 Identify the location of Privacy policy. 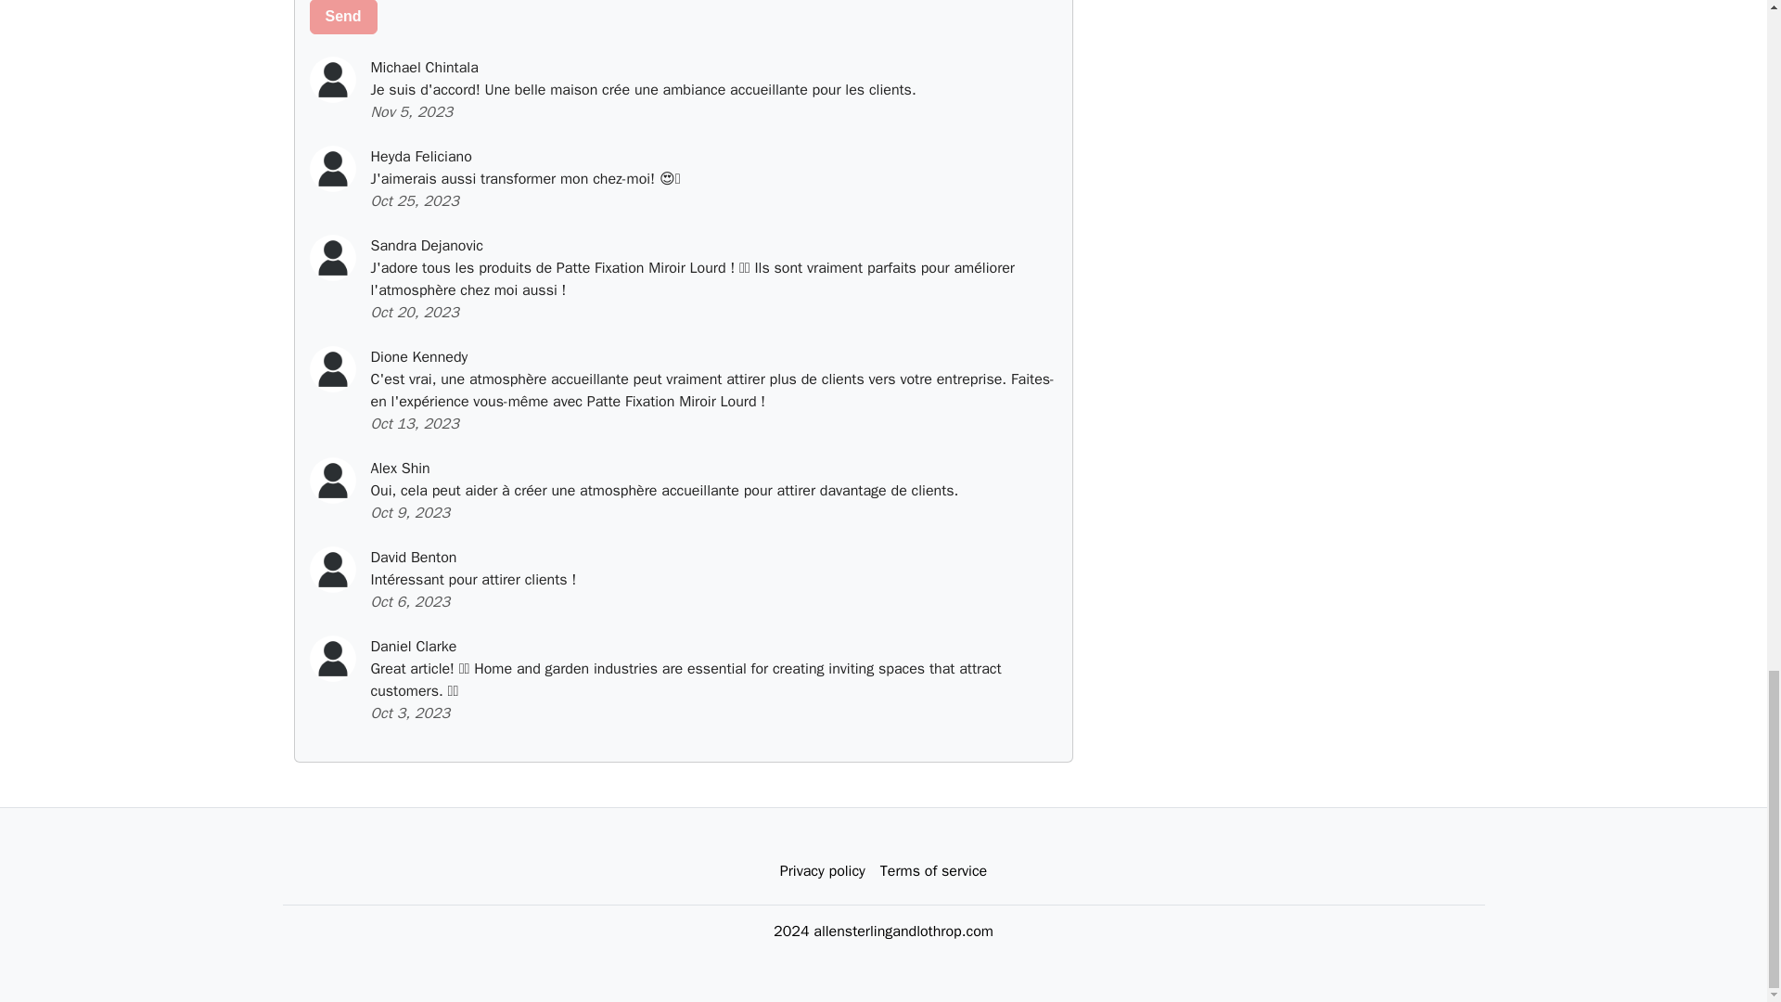
(822, 871).